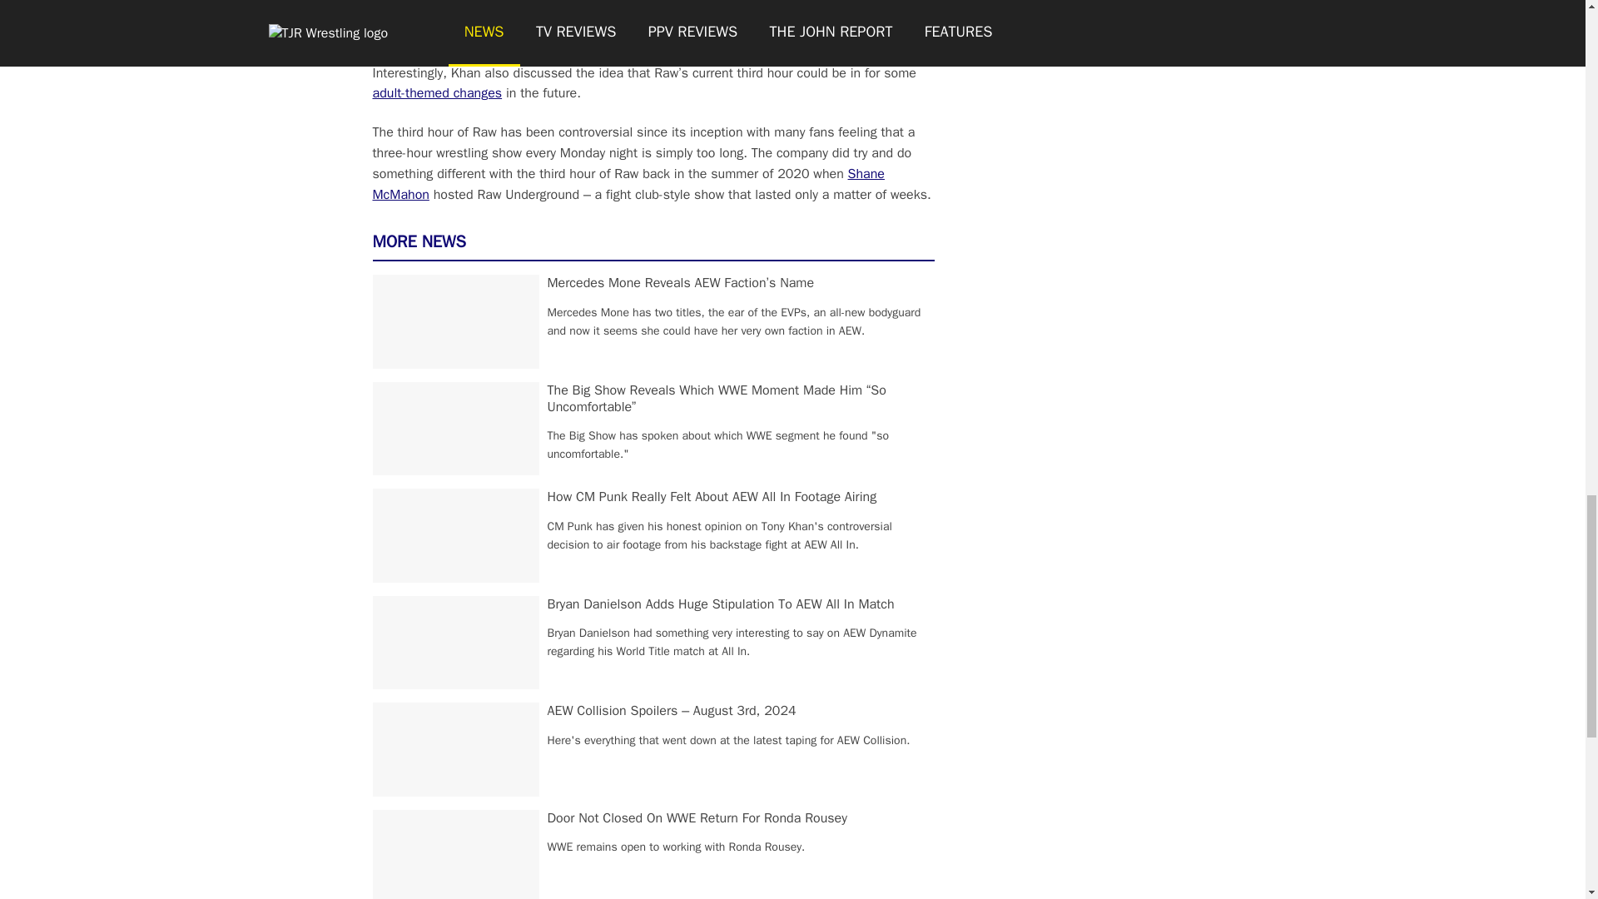  Describe the element at coordinates (628, 184) in the screenshot. I see `Shane McMahon` at that location.